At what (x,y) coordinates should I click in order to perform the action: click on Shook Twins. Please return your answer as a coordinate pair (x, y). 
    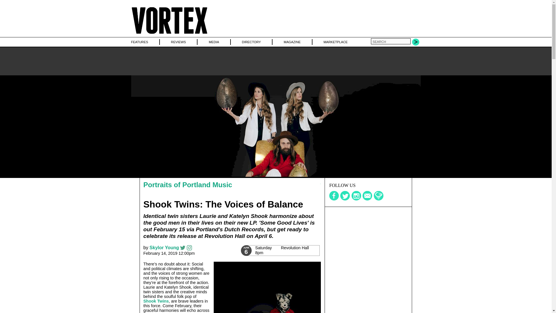
    Looking at the image, I should click on (156, 301).